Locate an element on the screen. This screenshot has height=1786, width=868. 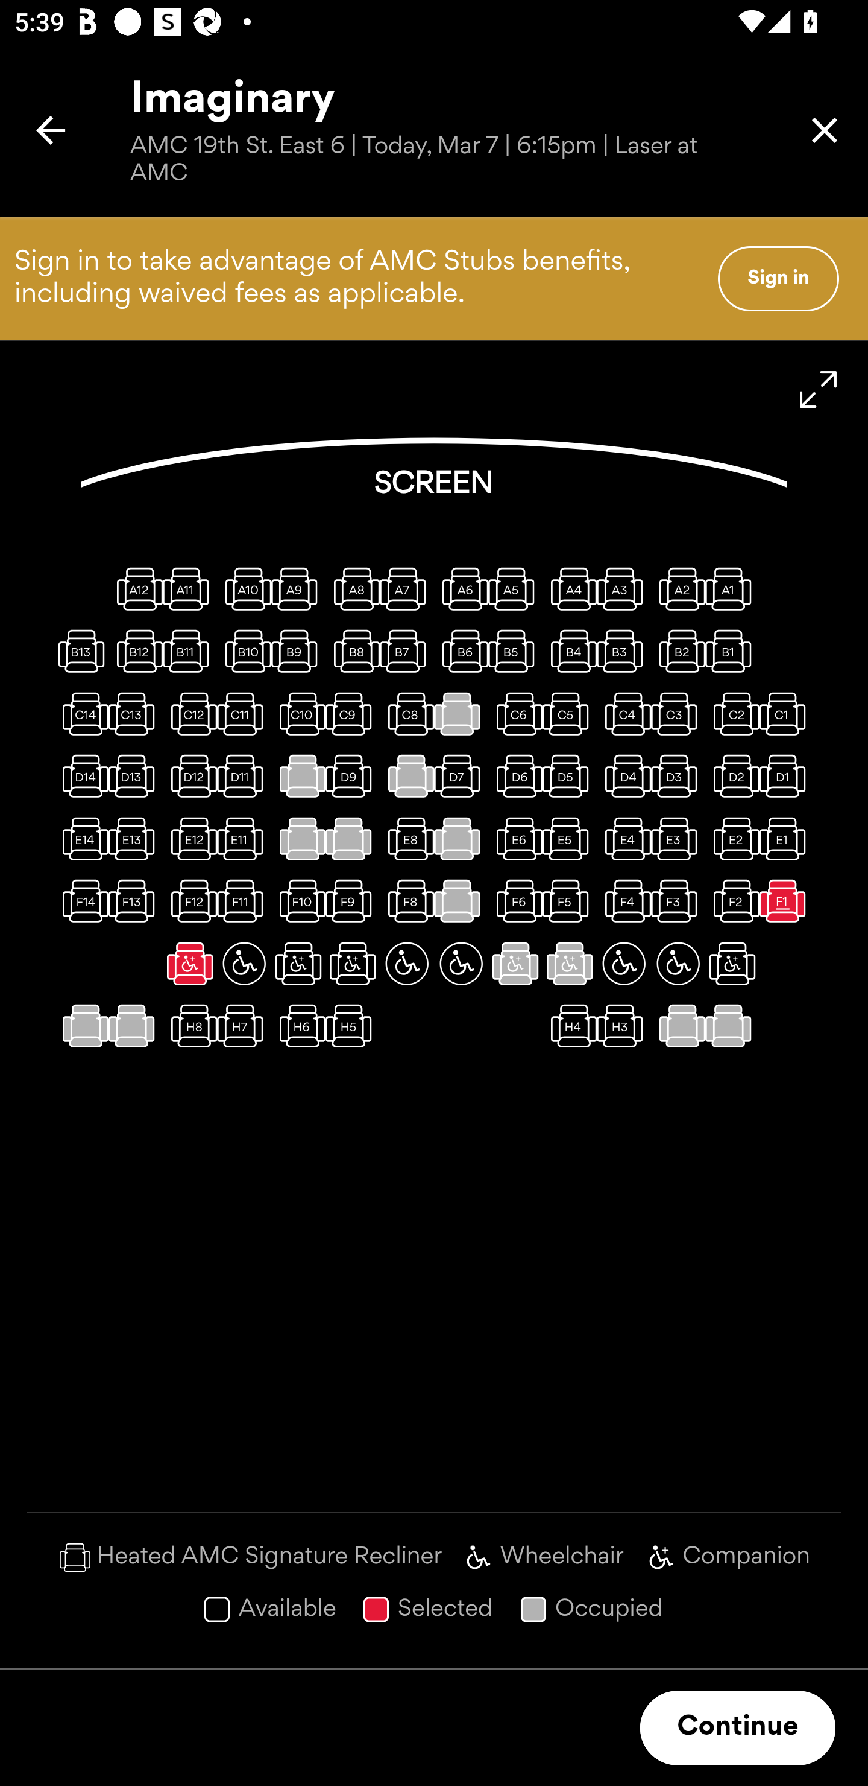
G2, Wheelchair space, available is located at coordinates (678, 963).